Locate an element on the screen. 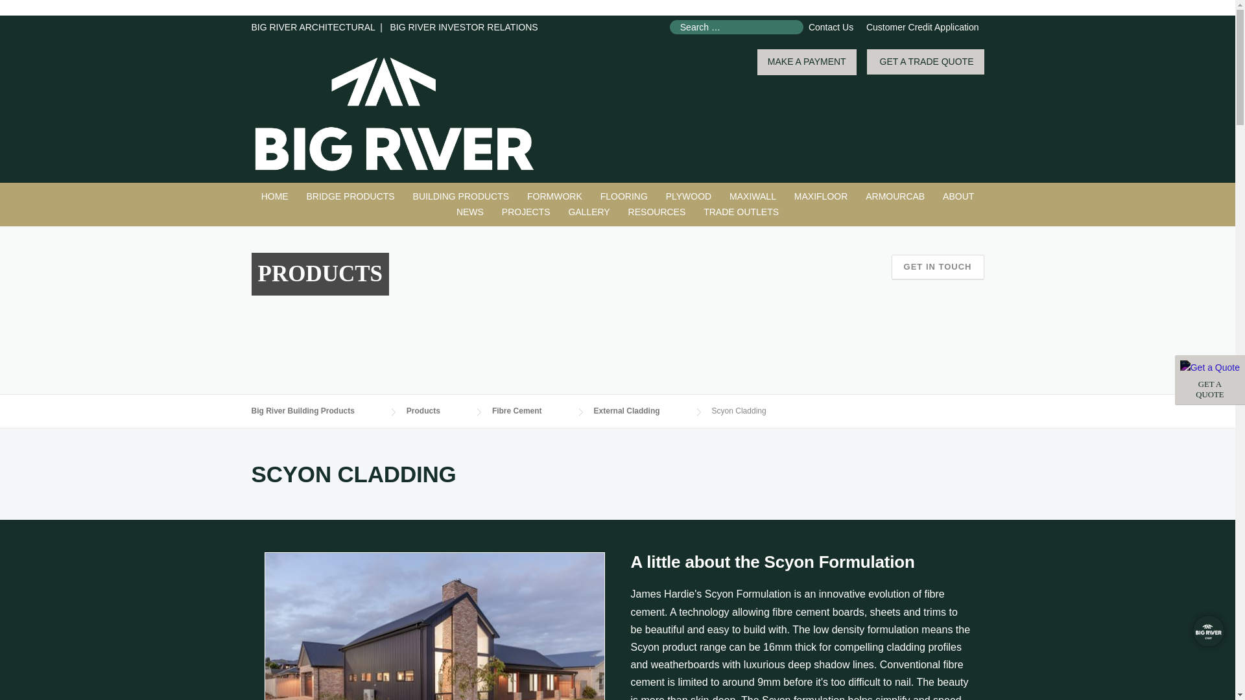  Products is located at coordinates (462, 197).